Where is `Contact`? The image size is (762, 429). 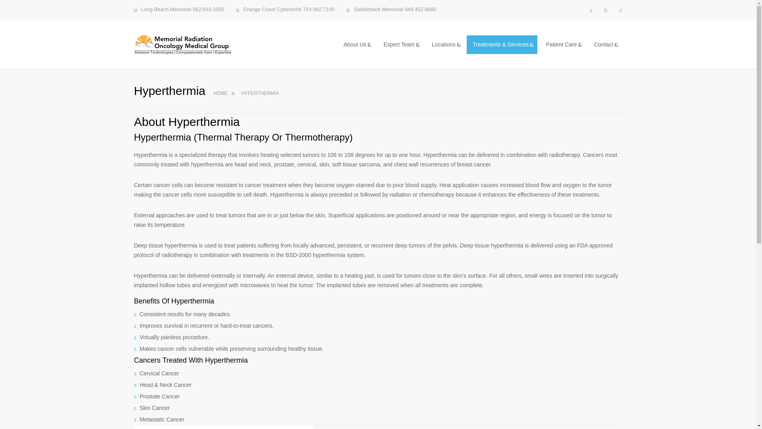
Contact is located at coordinates (605, 44).